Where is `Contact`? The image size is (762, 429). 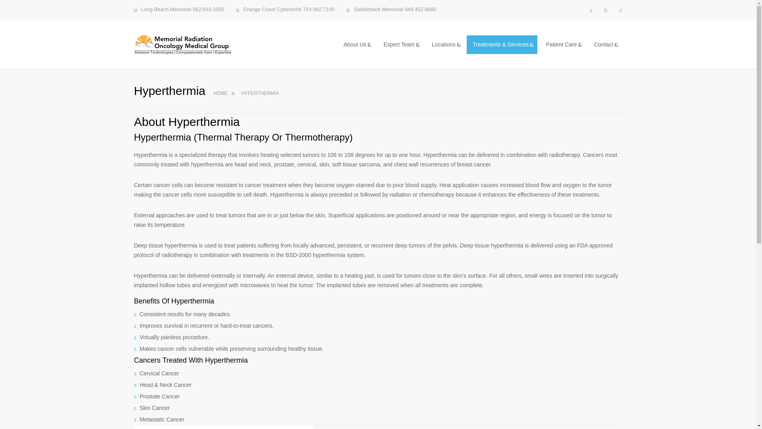
Contact is located at coordinates (605, 44).